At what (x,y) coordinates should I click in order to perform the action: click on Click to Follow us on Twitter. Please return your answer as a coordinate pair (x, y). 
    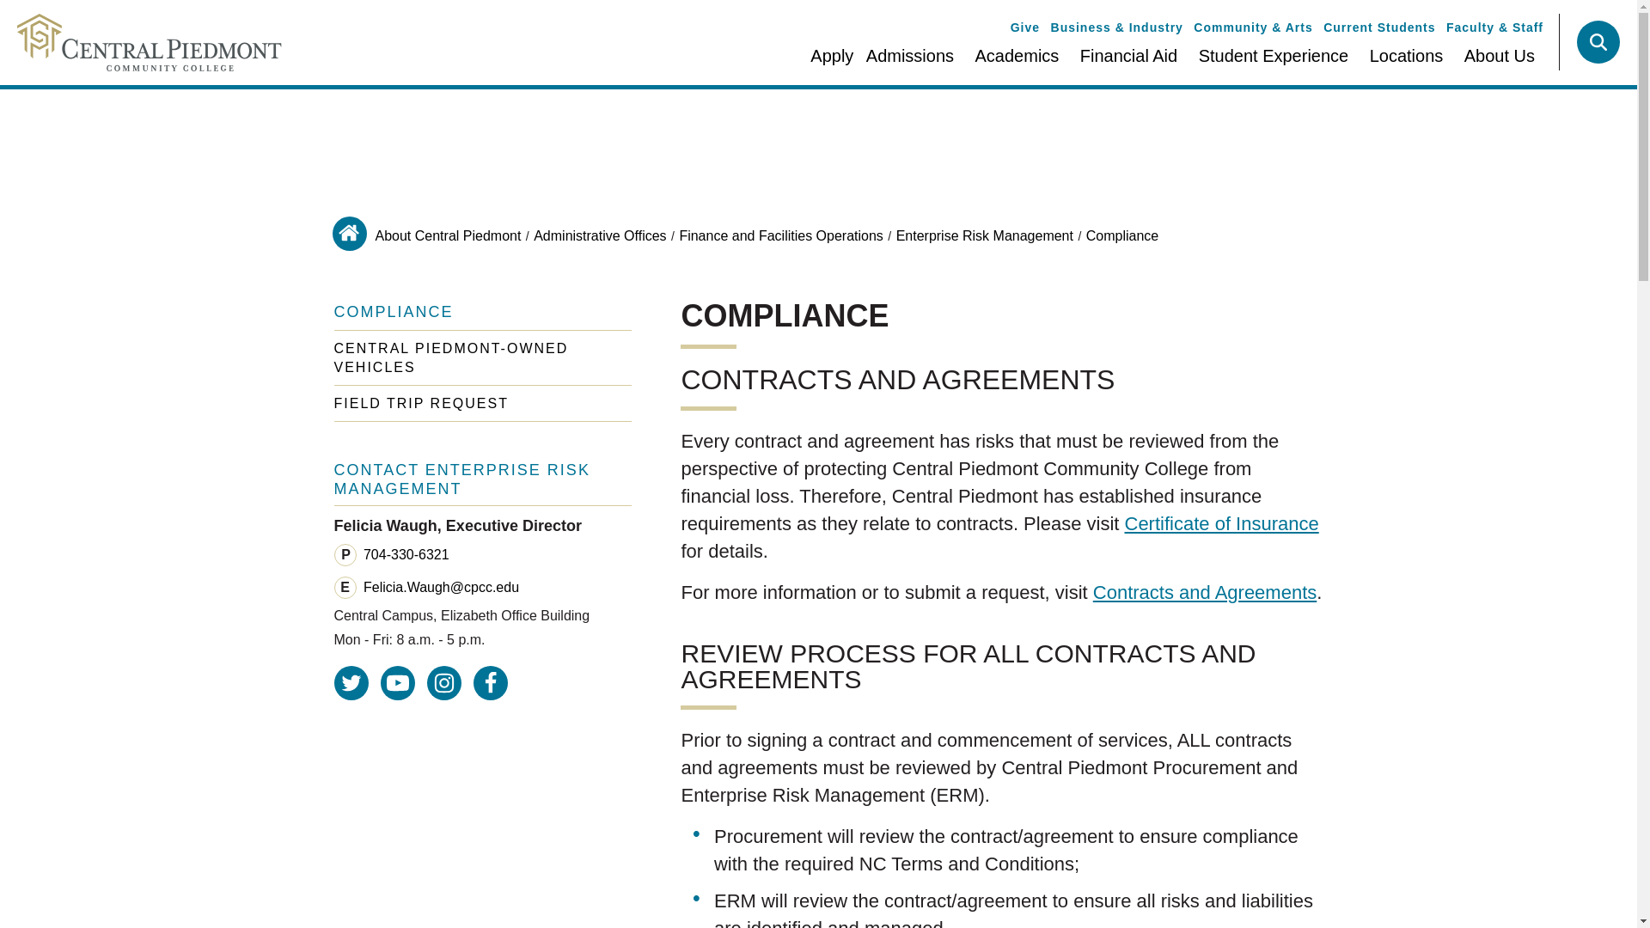
    Looking at the image, I should click on (351, 683).